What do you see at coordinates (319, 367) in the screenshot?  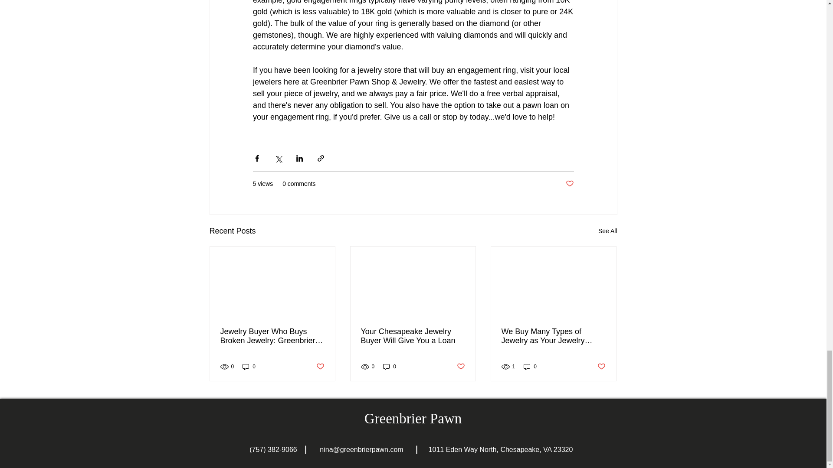 I see `Post not marked as liked` at bounding box center [319, 367].